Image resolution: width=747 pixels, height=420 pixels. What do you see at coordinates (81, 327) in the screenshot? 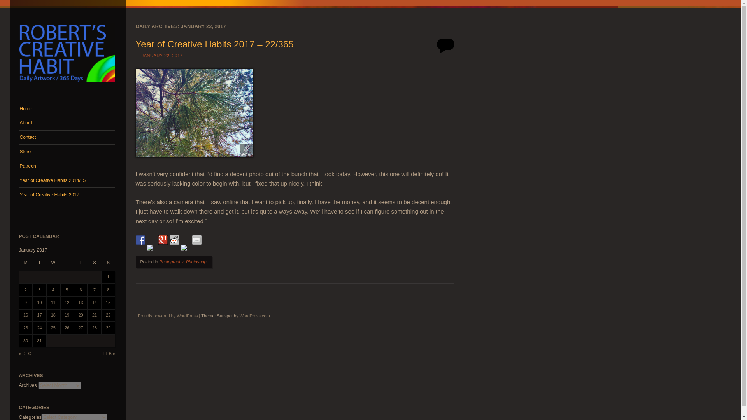
I see `27` at bounding box center [81, 327].